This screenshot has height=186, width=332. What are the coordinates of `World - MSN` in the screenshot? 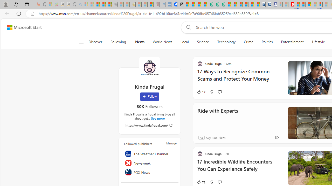 It's located at (198, 5).